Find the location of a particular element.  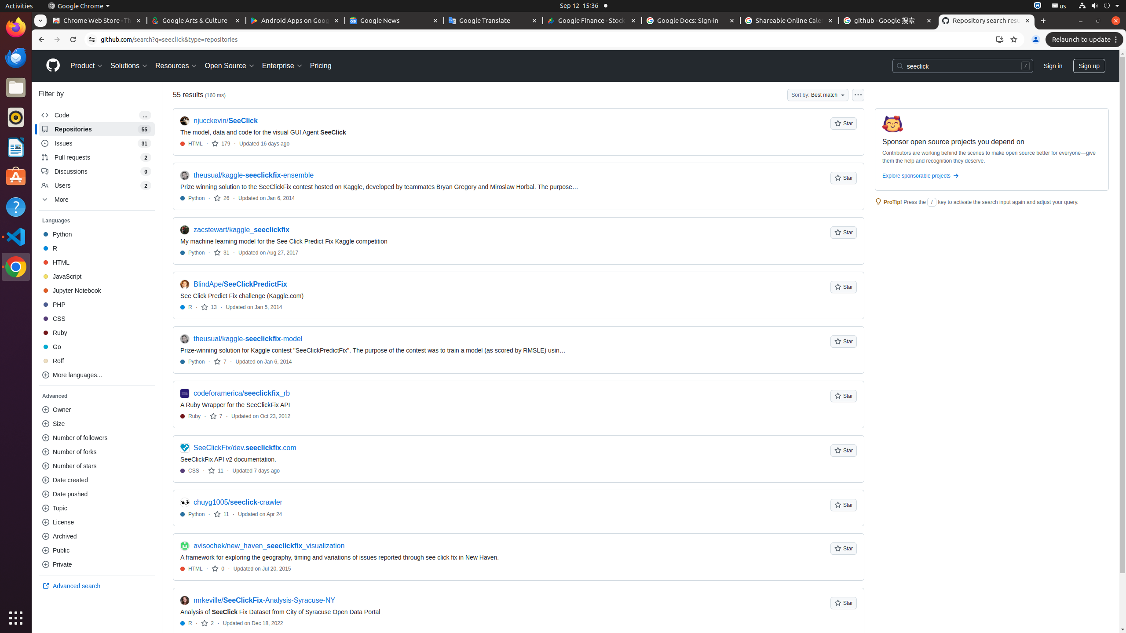

Files is located at coordinates (16, 88).